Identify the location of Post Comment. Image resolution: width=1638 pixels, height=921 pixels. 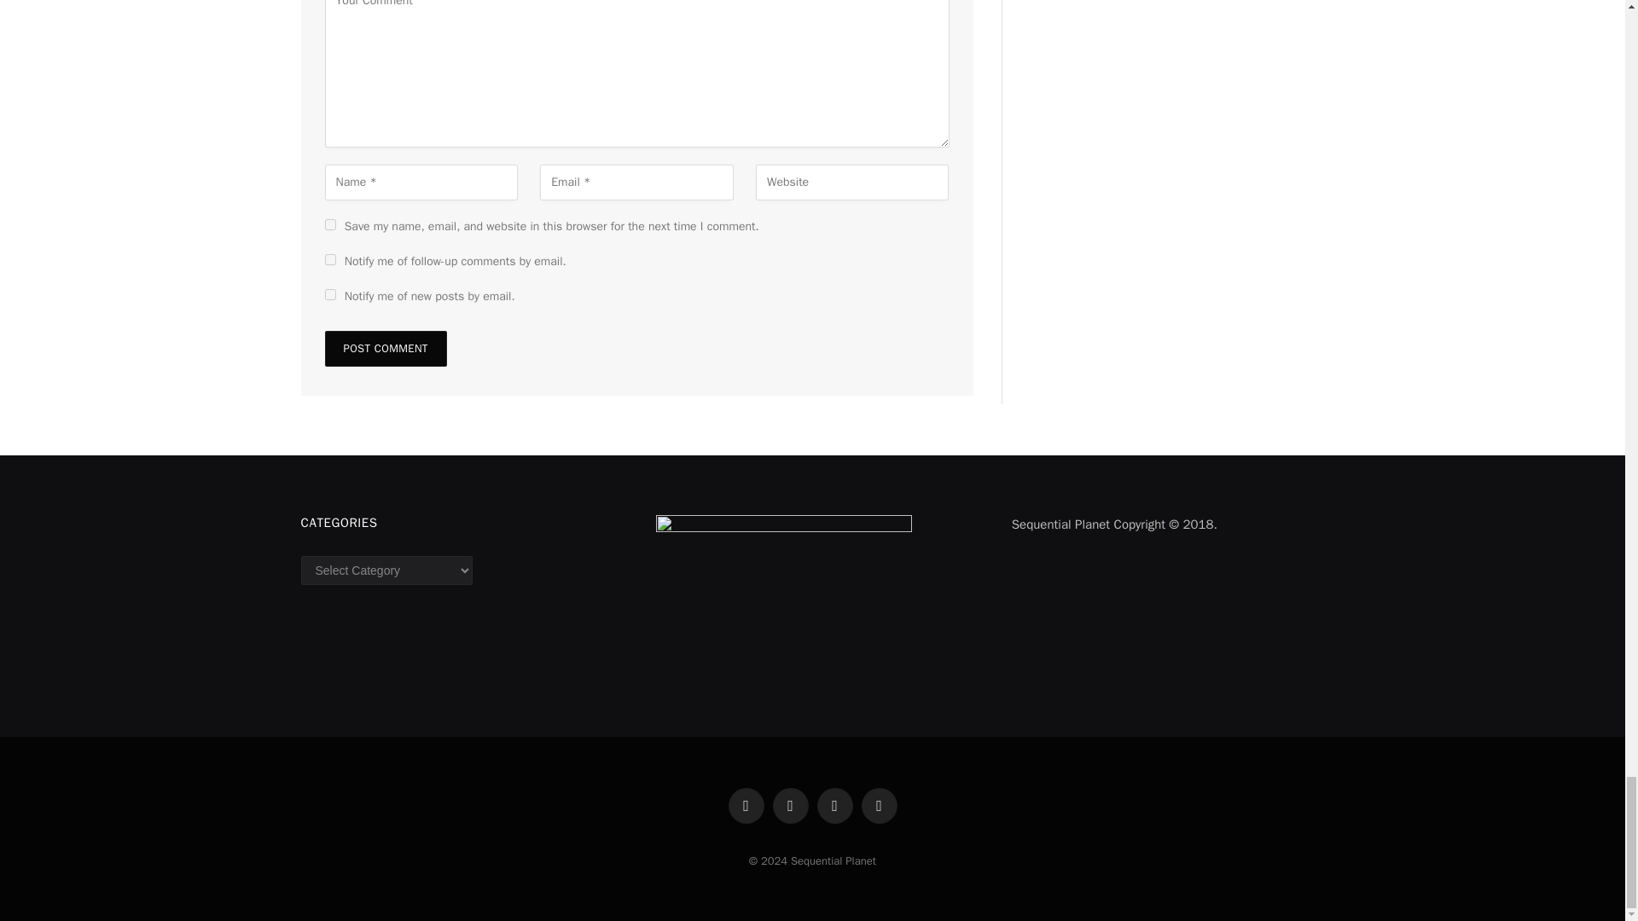
(385, 348).